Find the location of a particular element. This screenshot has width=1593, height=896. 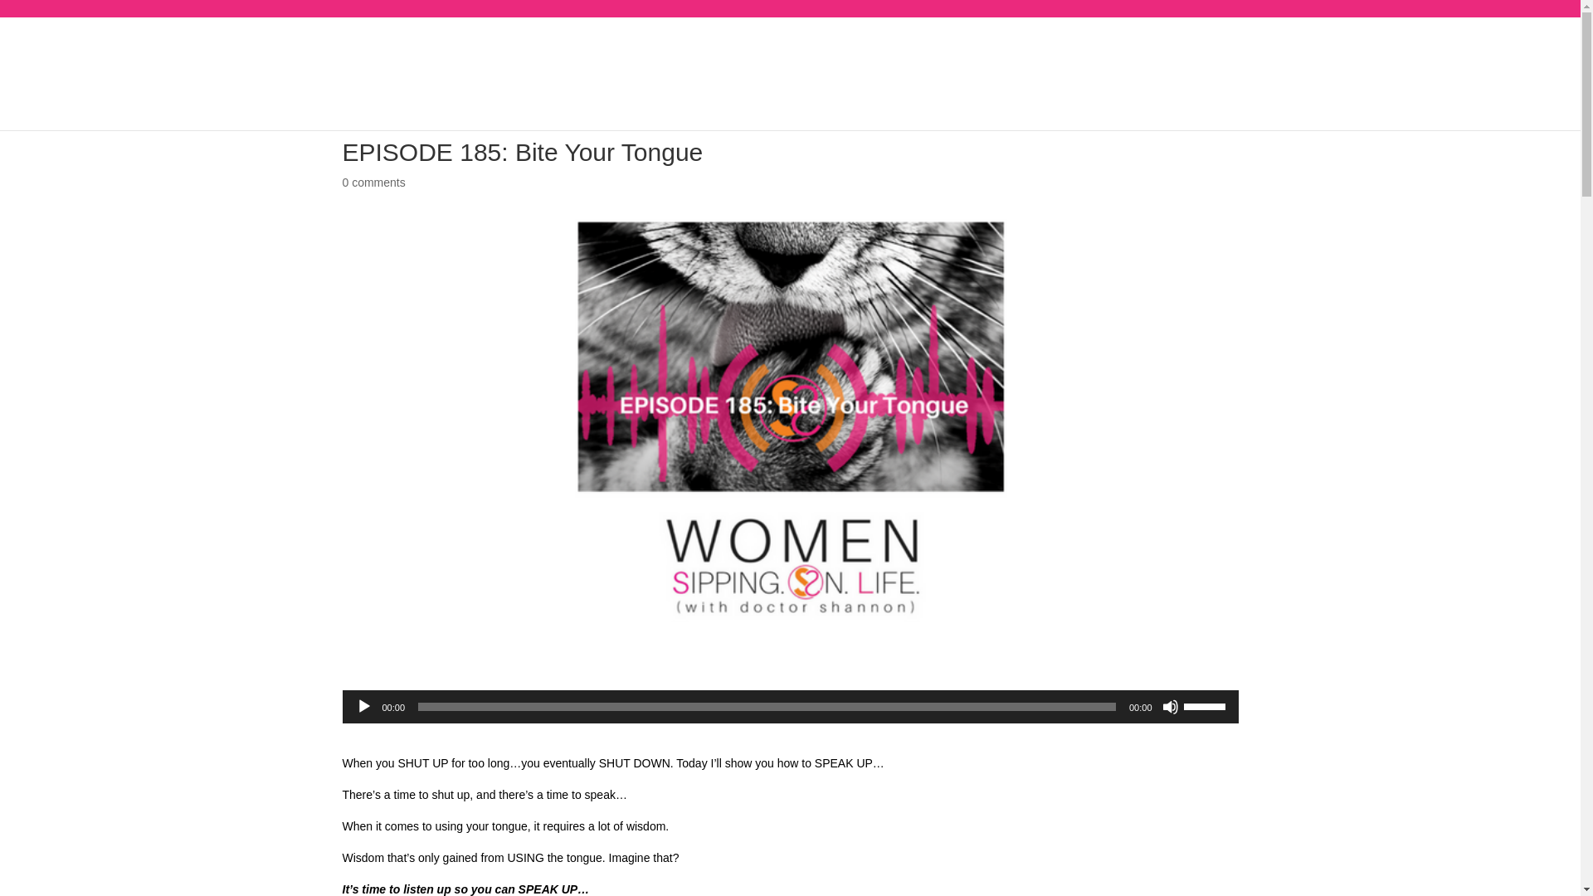

Mute is located at coordinates (1170, 707).